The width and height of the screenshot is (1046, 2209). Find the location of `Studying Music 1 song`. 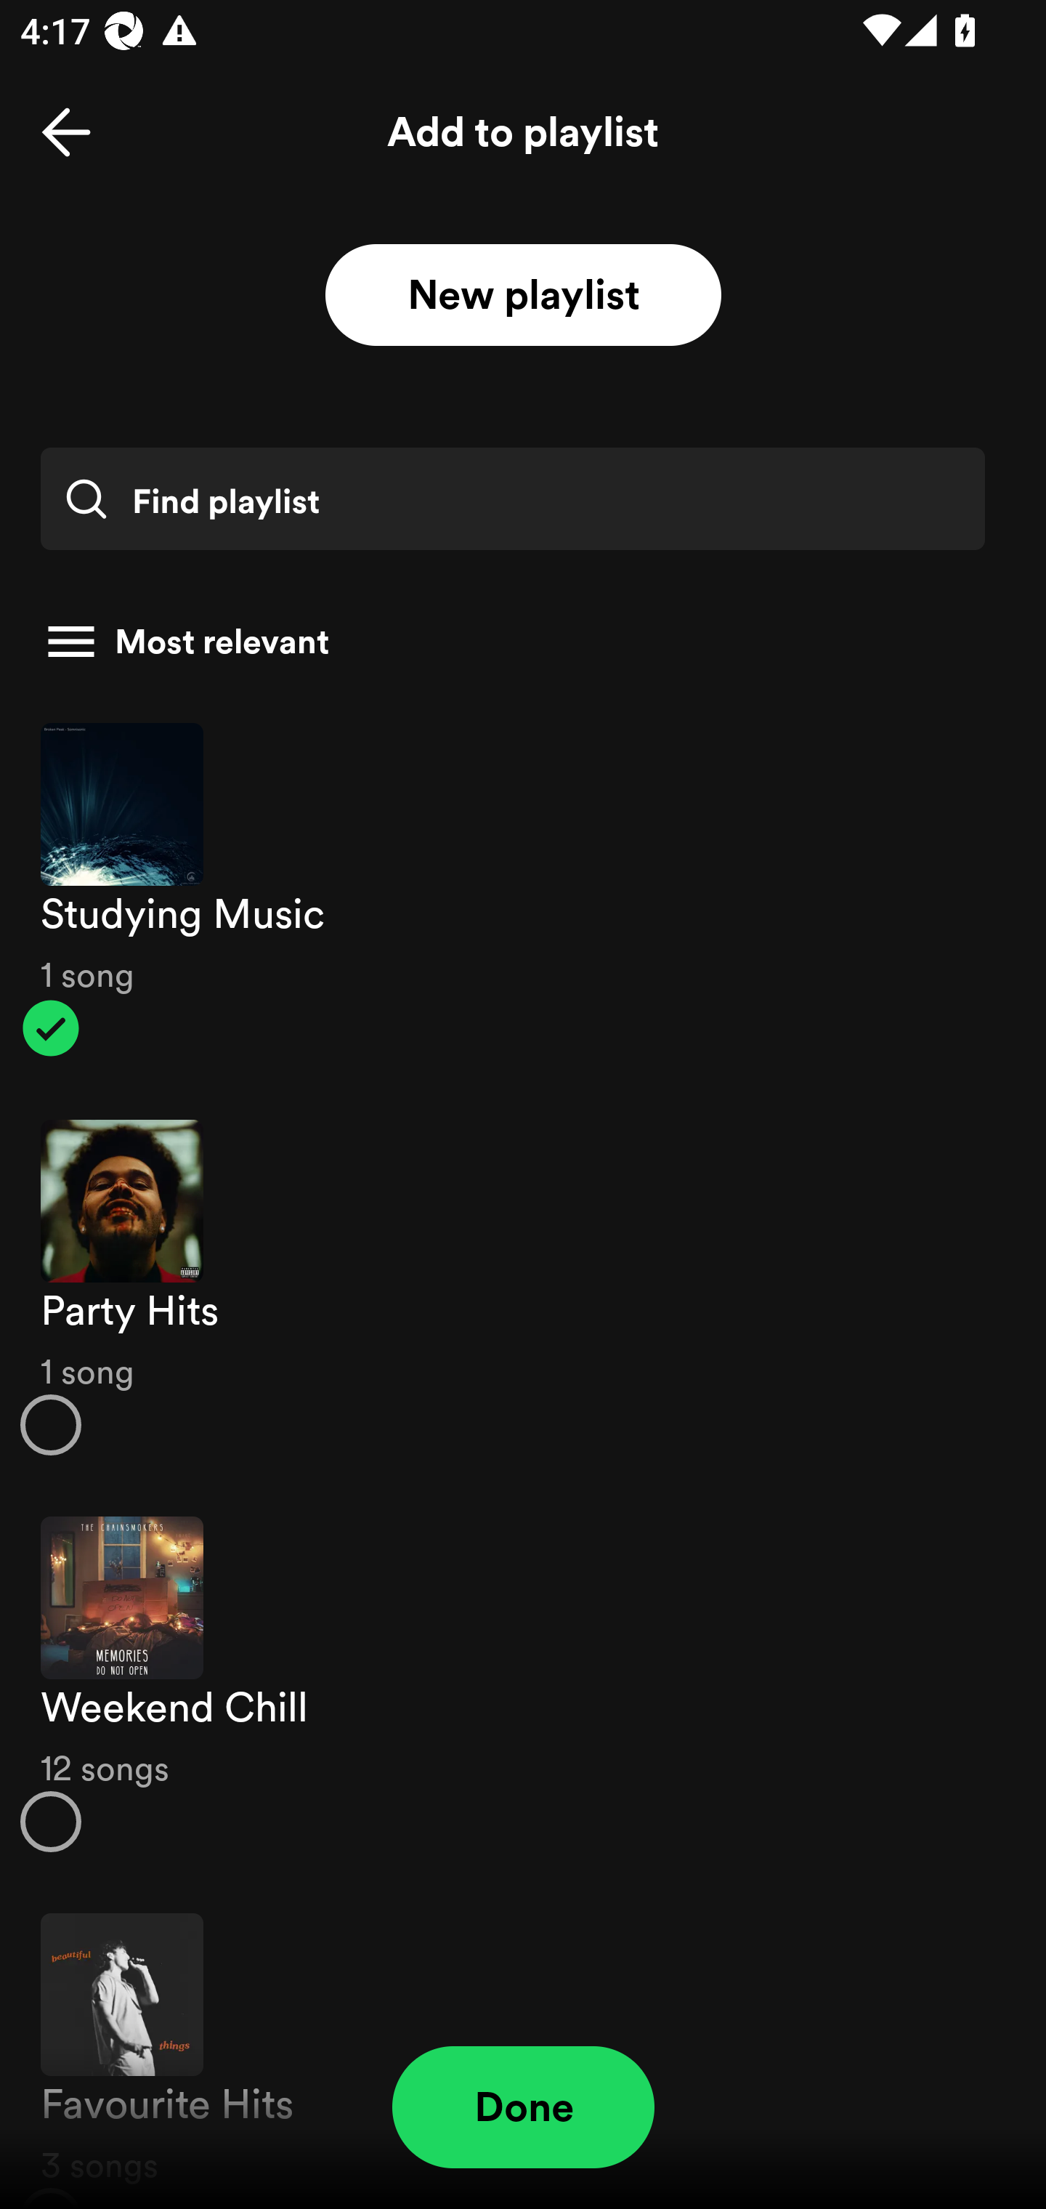

Studying Music 1 song is located at coordinates (523, 889).